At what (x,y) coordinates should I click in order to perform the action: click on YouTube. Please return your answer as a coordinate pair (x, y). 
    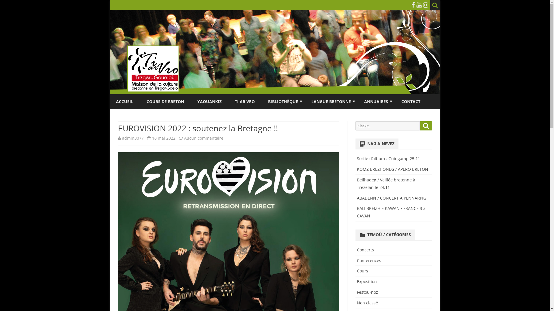
    Looking at the image, I should click on (419, 5).